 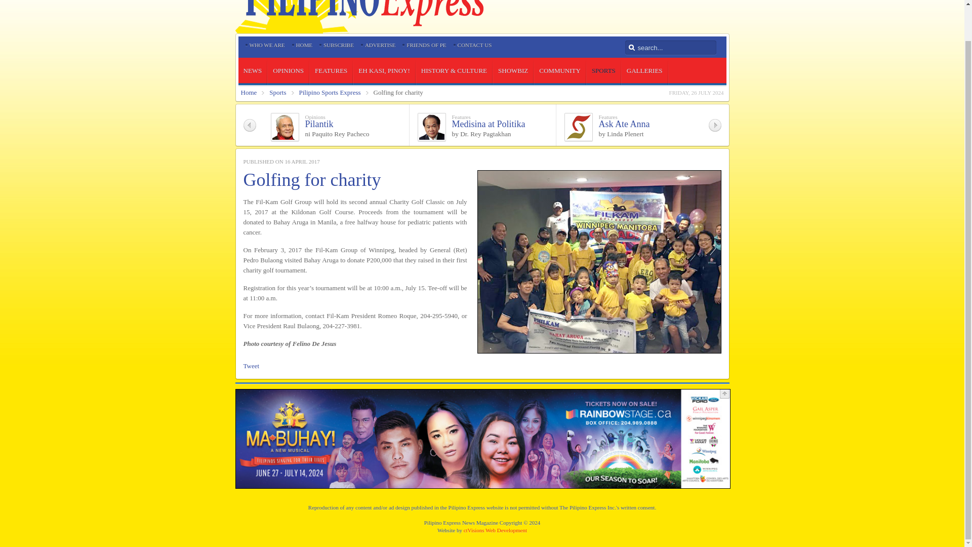 What do you see at coordinates (252, 71) in the screenshot?
I see `NEWS` at bounding box center [252, 71].